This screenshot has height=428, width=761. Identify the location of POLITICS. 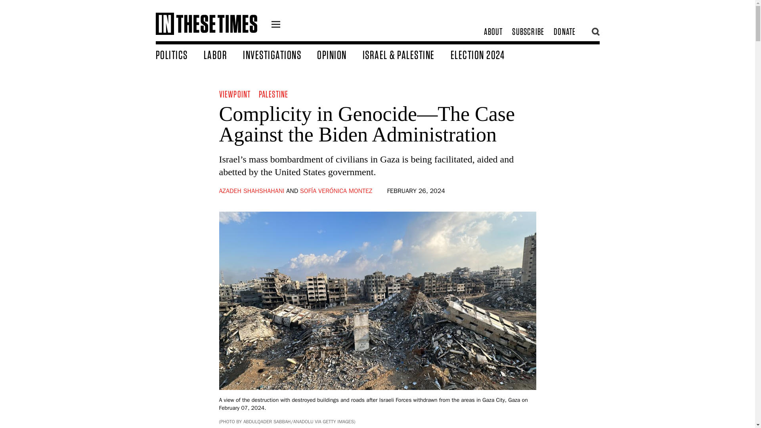
(179, 54).